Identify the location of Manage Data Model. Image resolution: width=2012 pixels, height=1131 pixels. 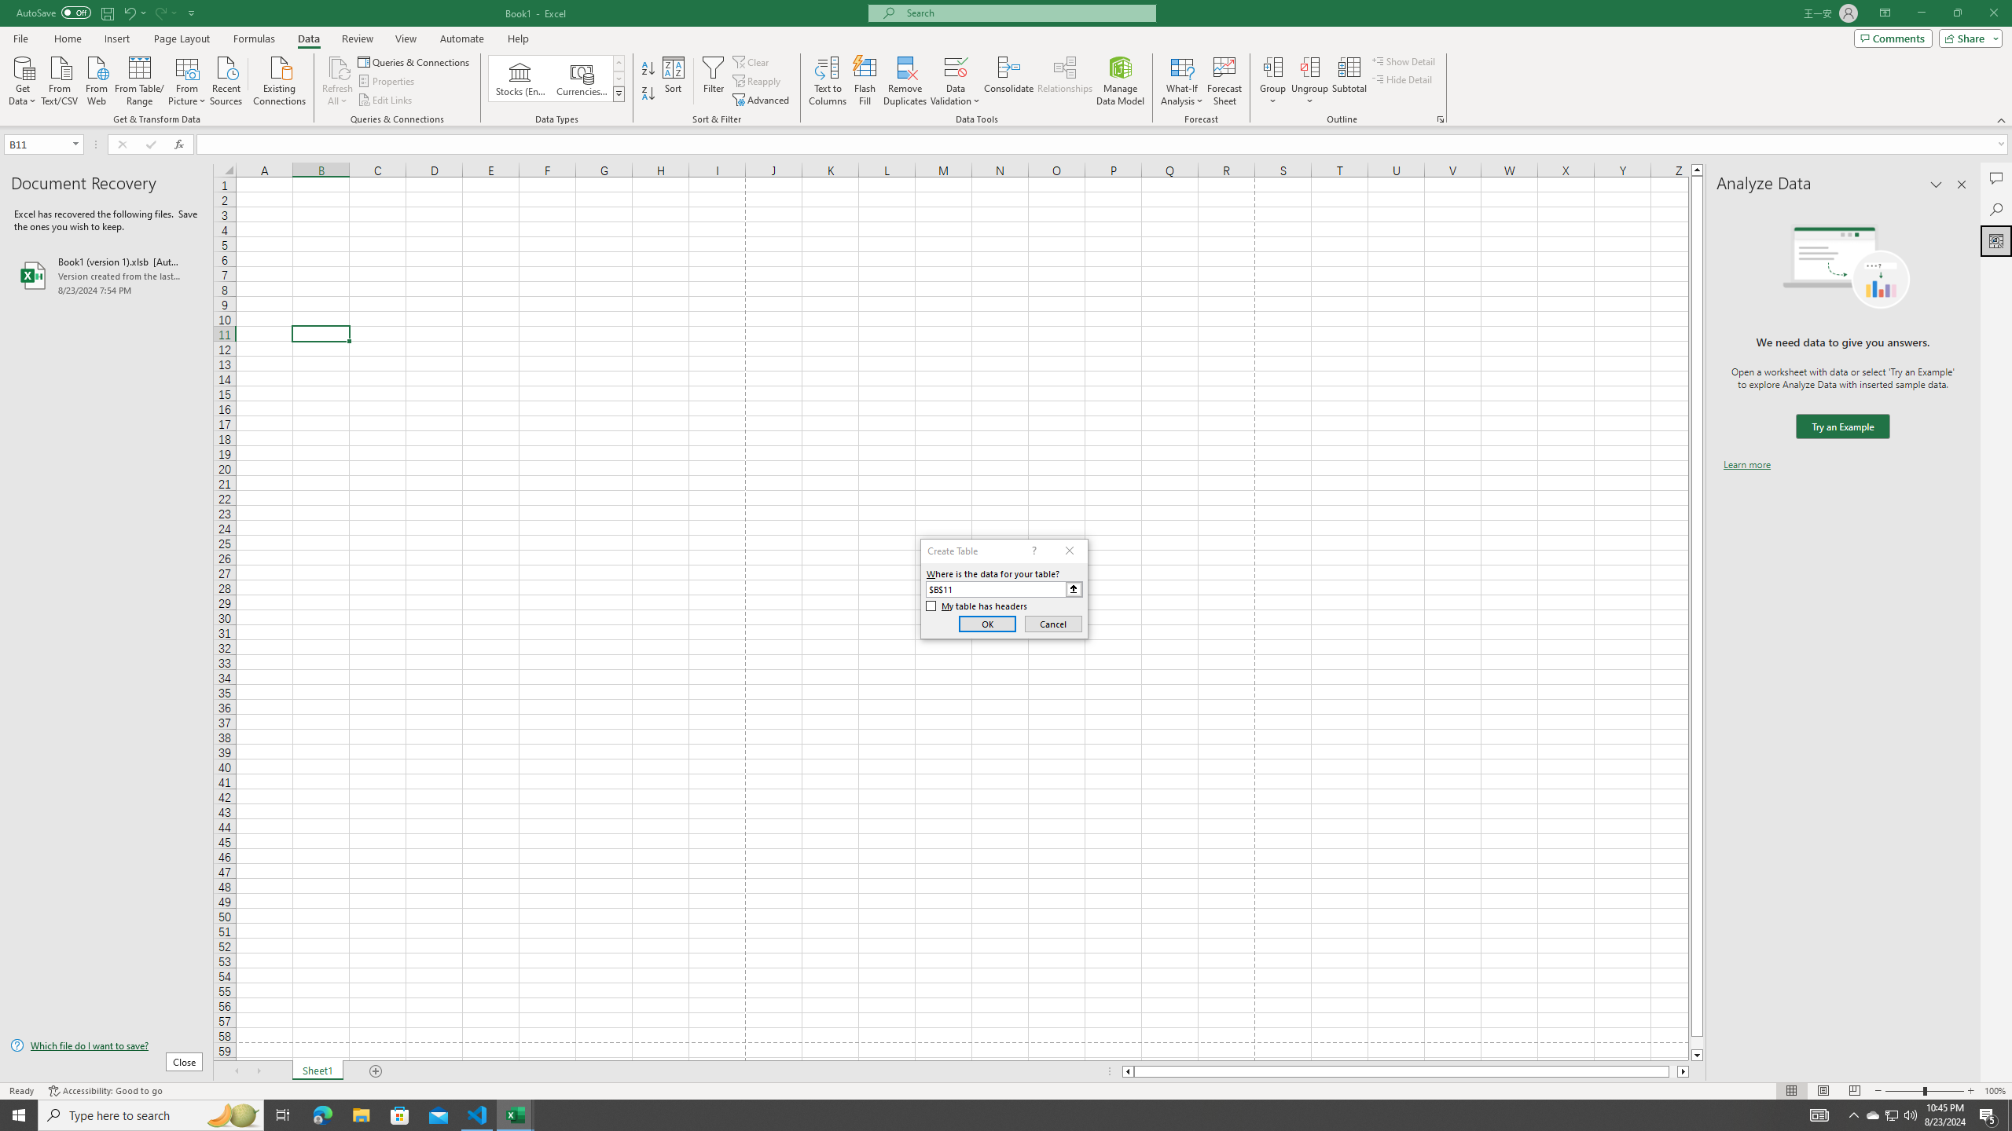
(1121, 81).